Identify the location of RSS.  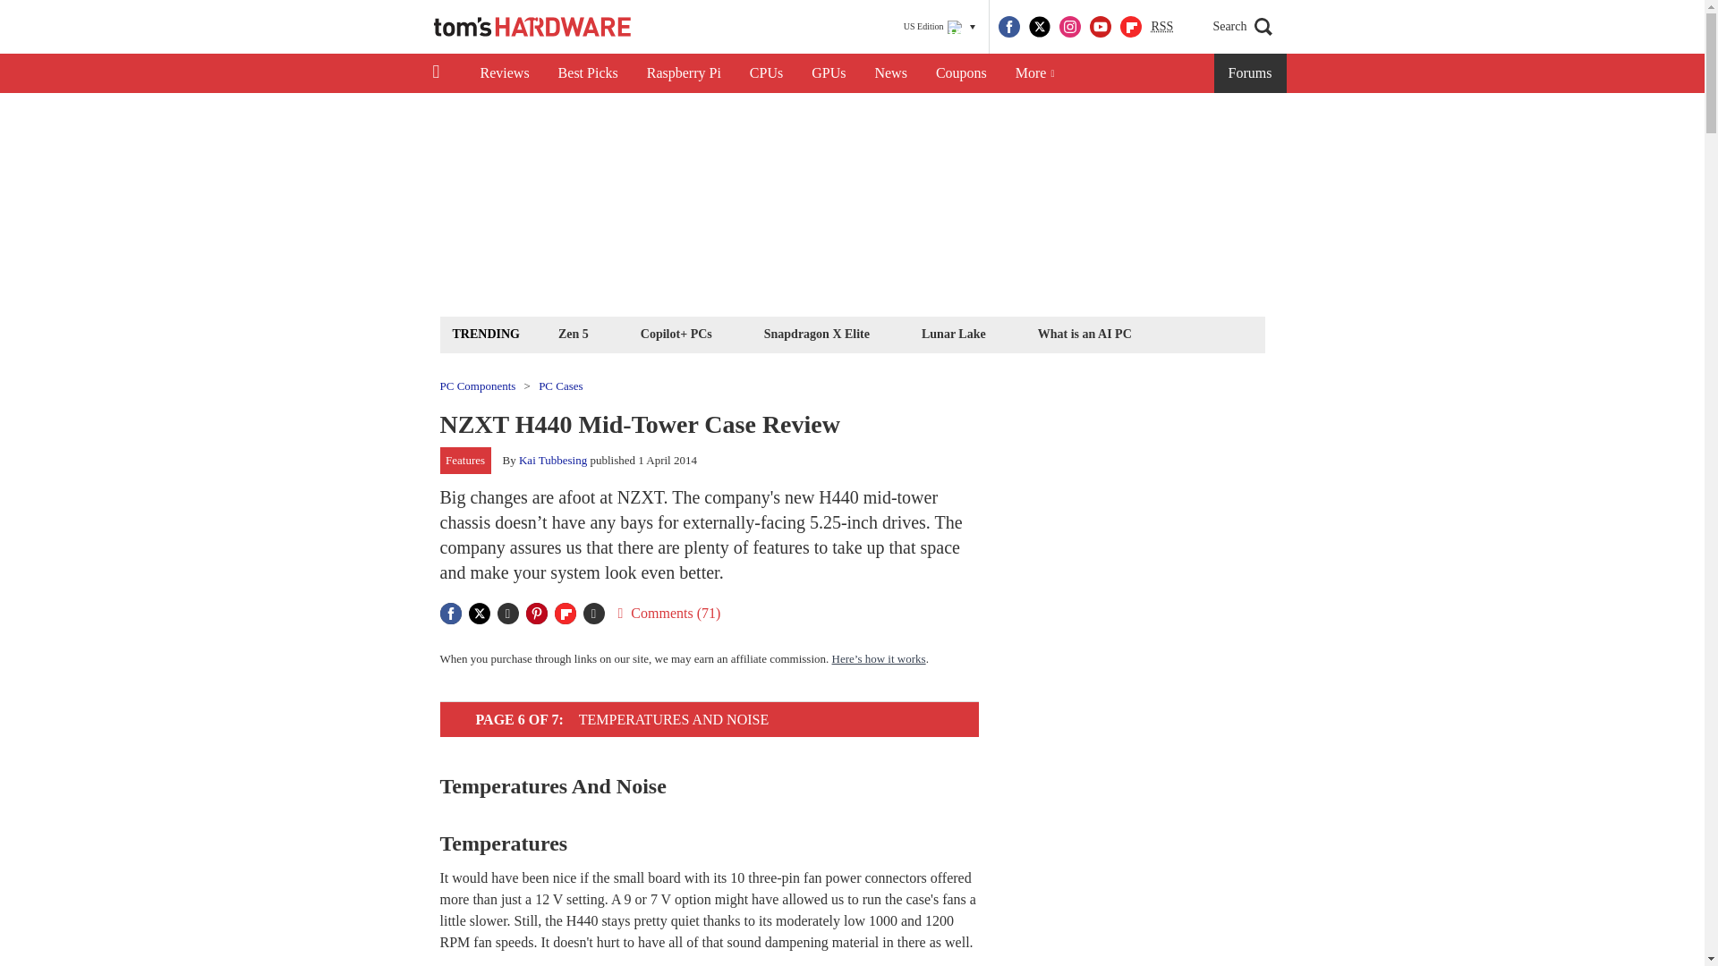
(1161, 27).